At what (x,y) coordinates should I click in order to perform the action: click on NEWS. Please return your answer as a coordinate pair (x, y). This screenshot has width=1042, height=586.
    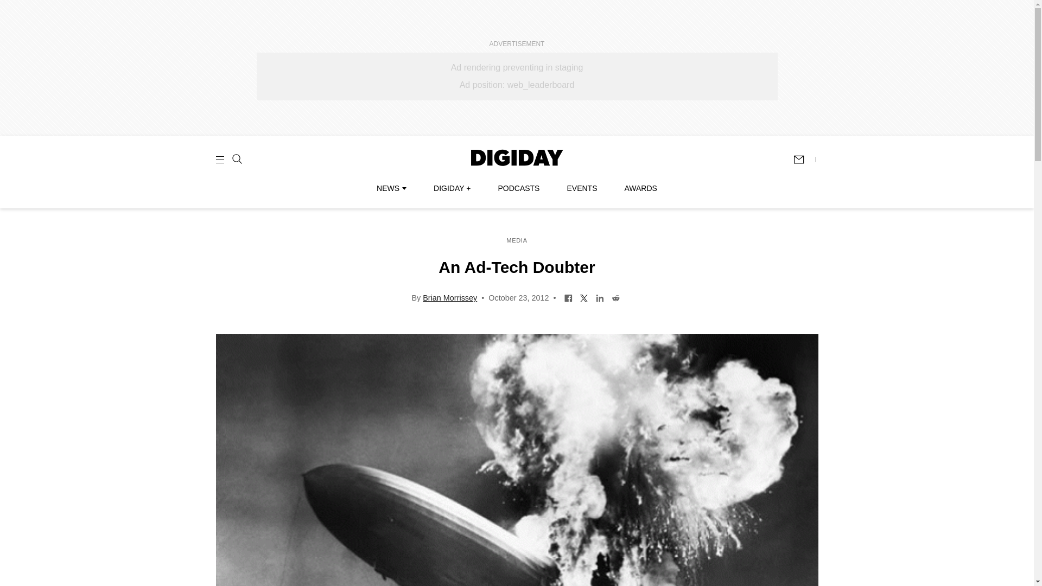
    Looking at the image, I should click on (391, 188).